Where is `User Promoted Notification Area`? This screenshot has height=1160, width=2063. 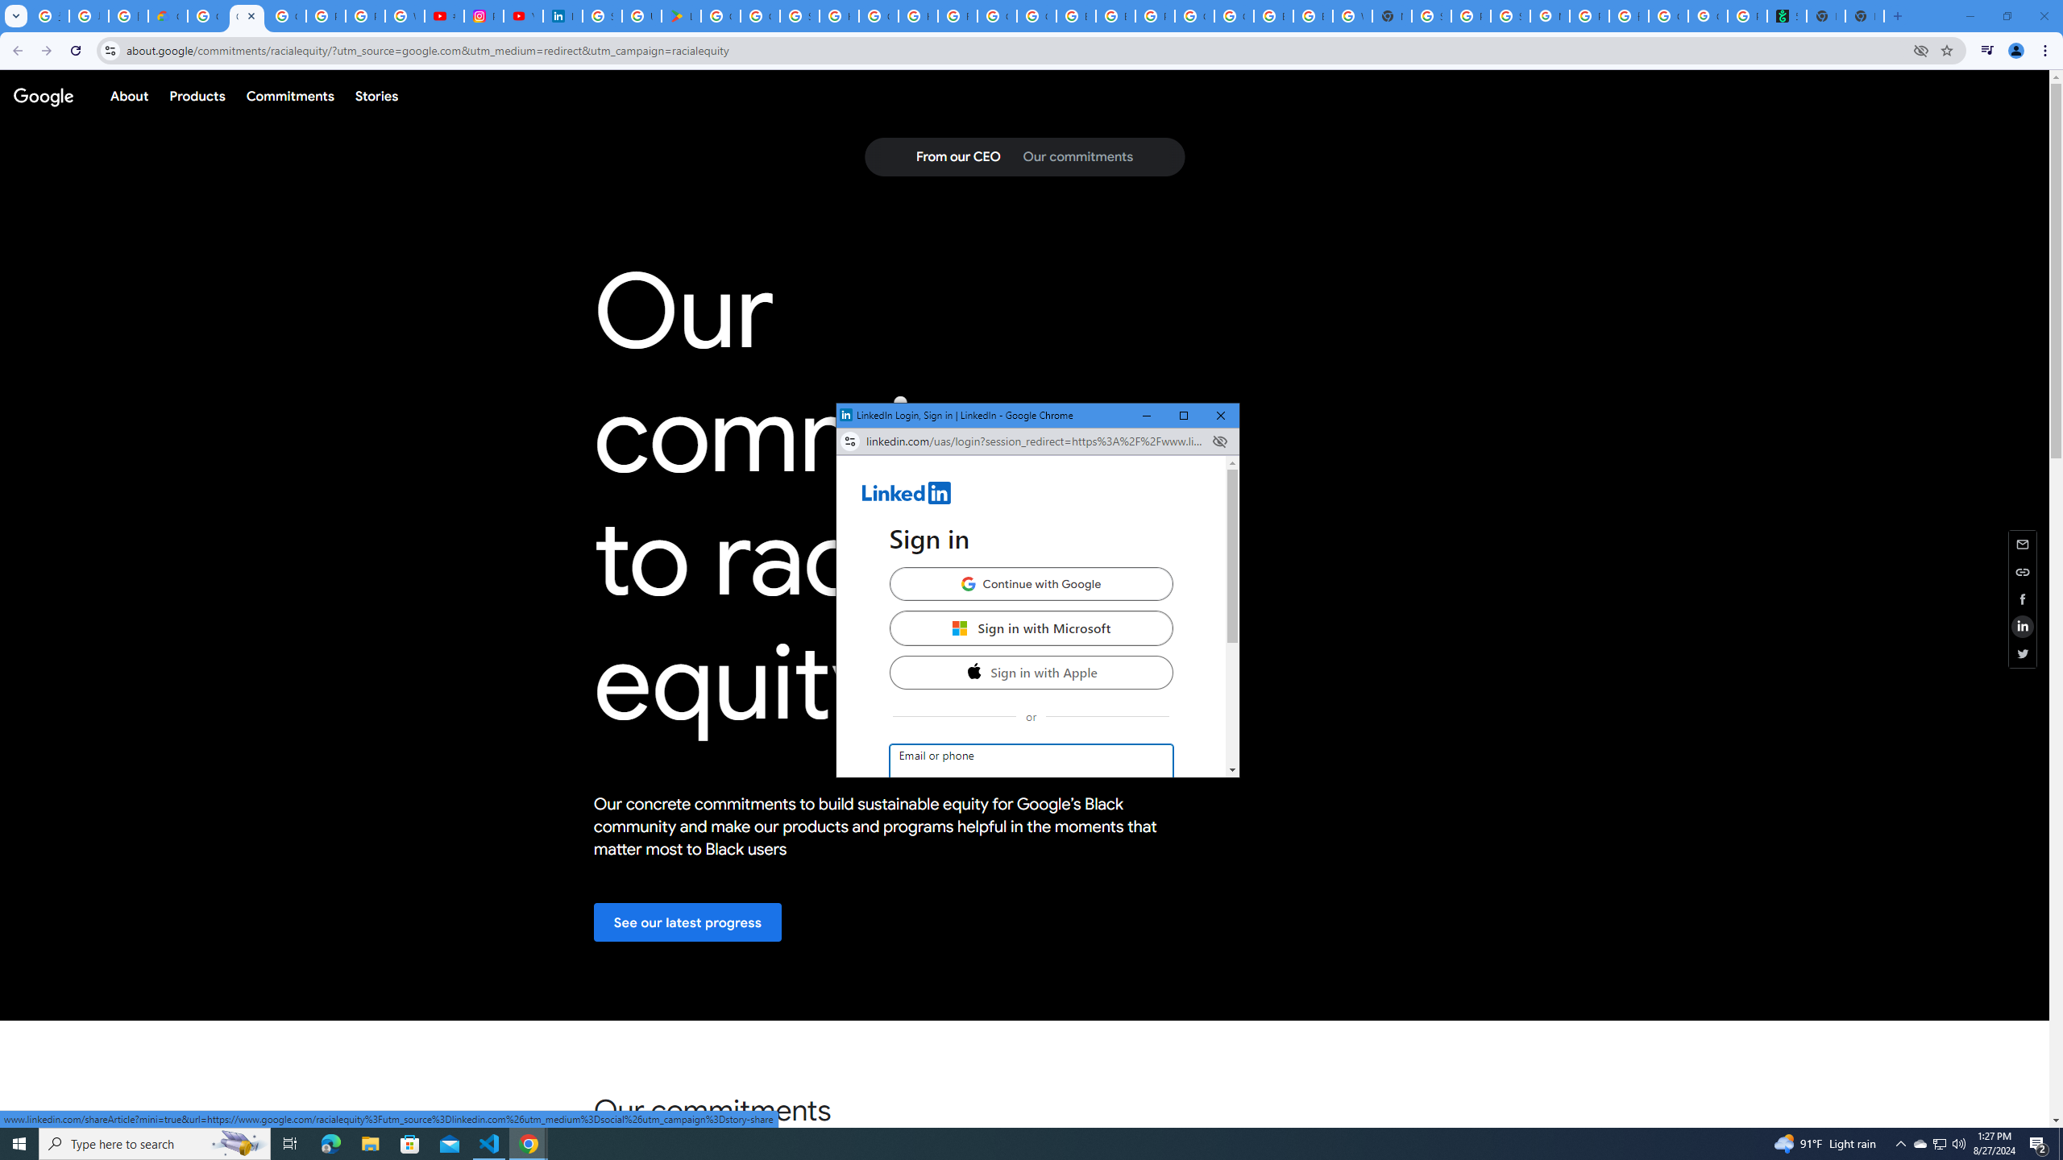 User Promoted Notification Area is located at coordinates (1939, 1144).